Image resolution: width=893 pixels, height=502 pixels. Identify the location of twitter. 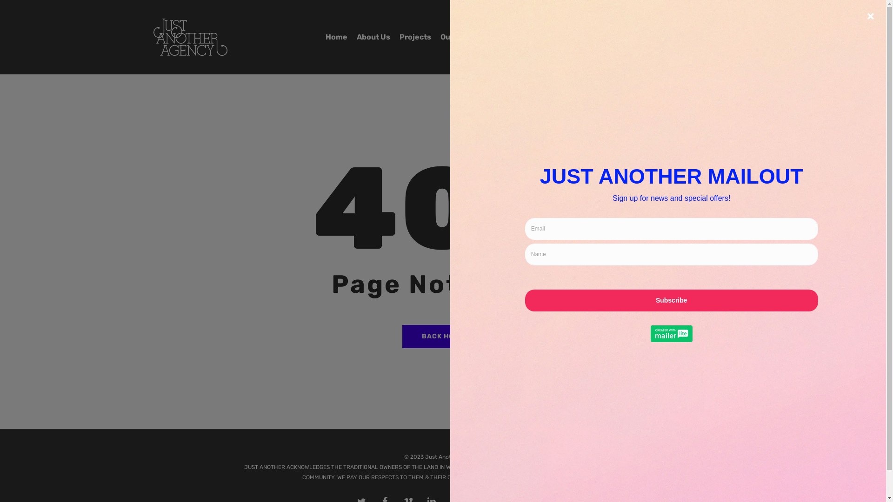
(635, 37).